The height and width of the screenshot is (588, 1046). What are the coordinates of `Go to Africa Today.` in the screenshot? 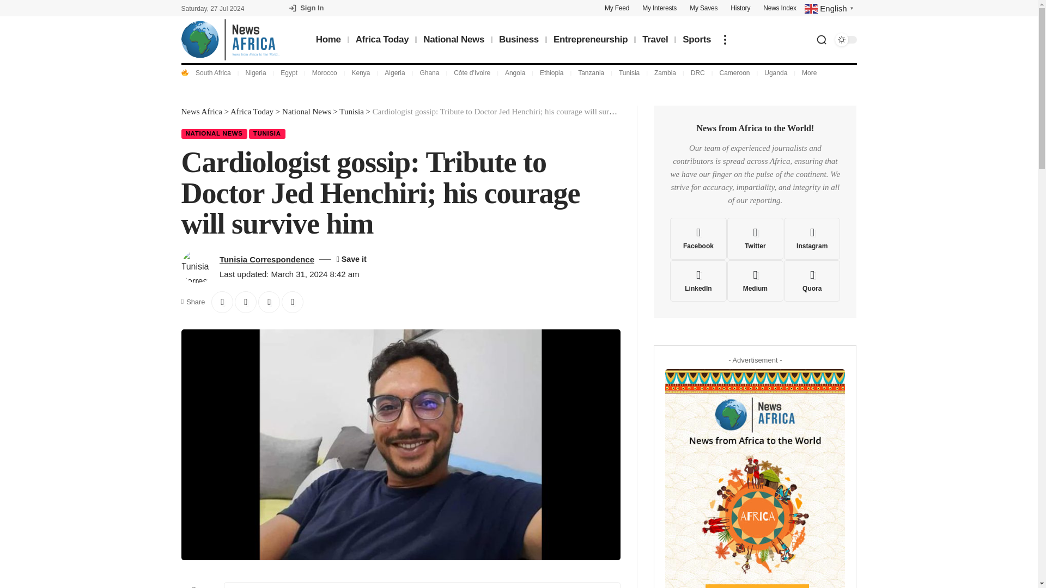 It's located at (252, 111).